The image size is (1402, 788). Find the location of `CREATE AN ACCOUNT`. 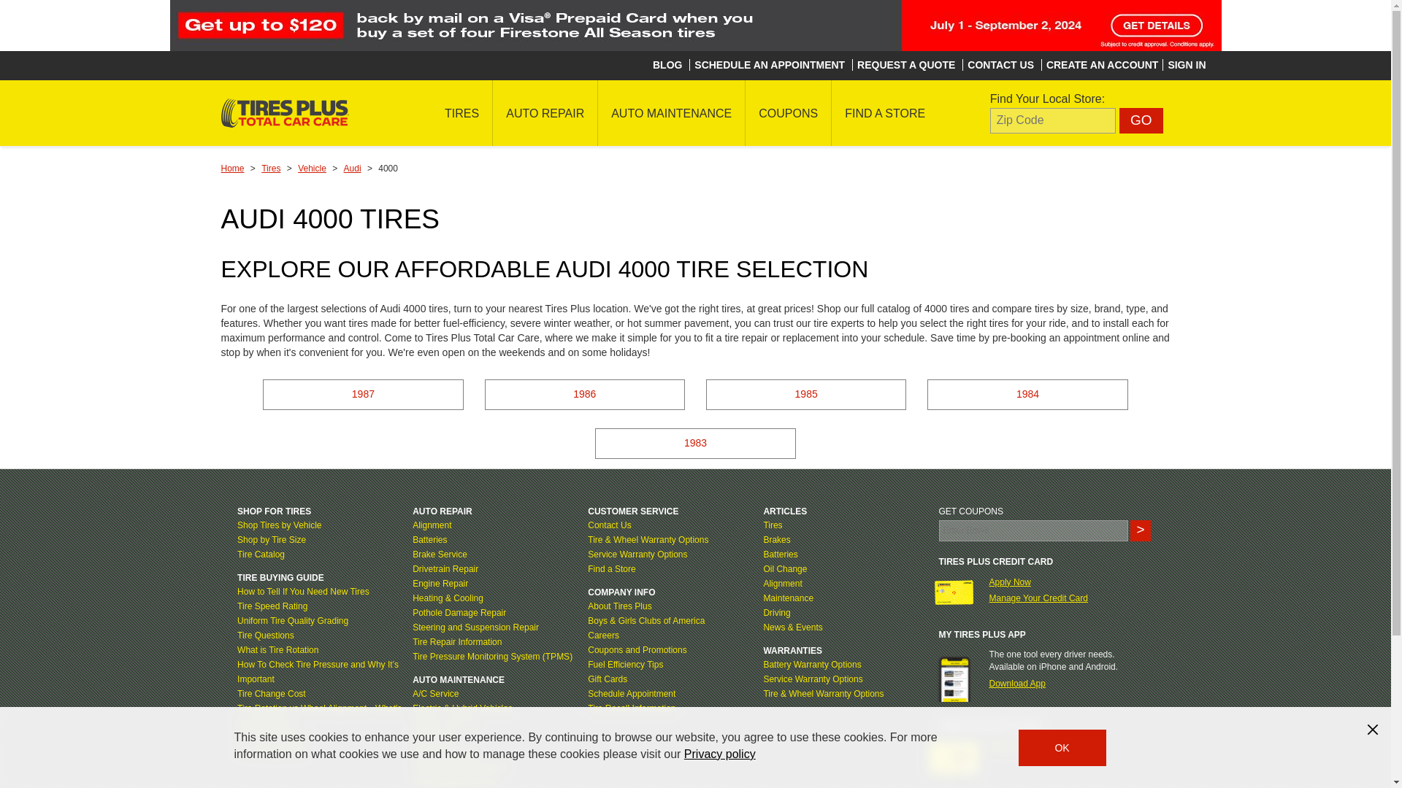

CREATE AN ACCOUNT is located at coordinates (1101, 65).